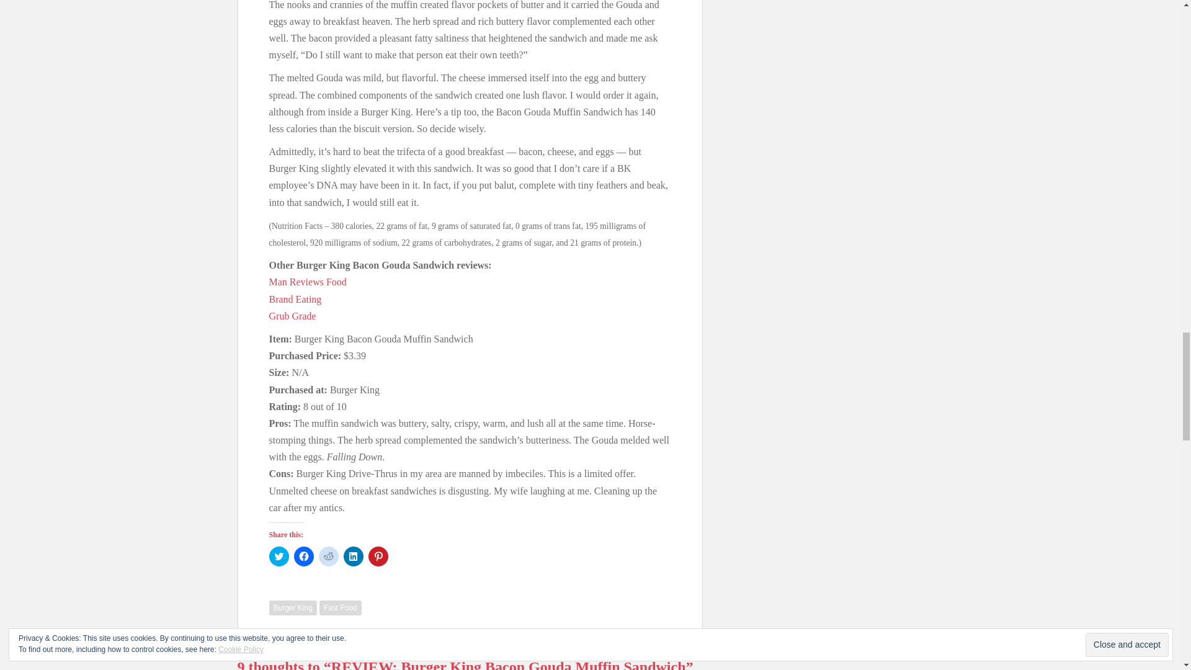 This screenshot has height=670, width=1191. What do you see at coordinates (293, 608) in the screenshot?
I see `Burger King` at bounding box center [293, 608].